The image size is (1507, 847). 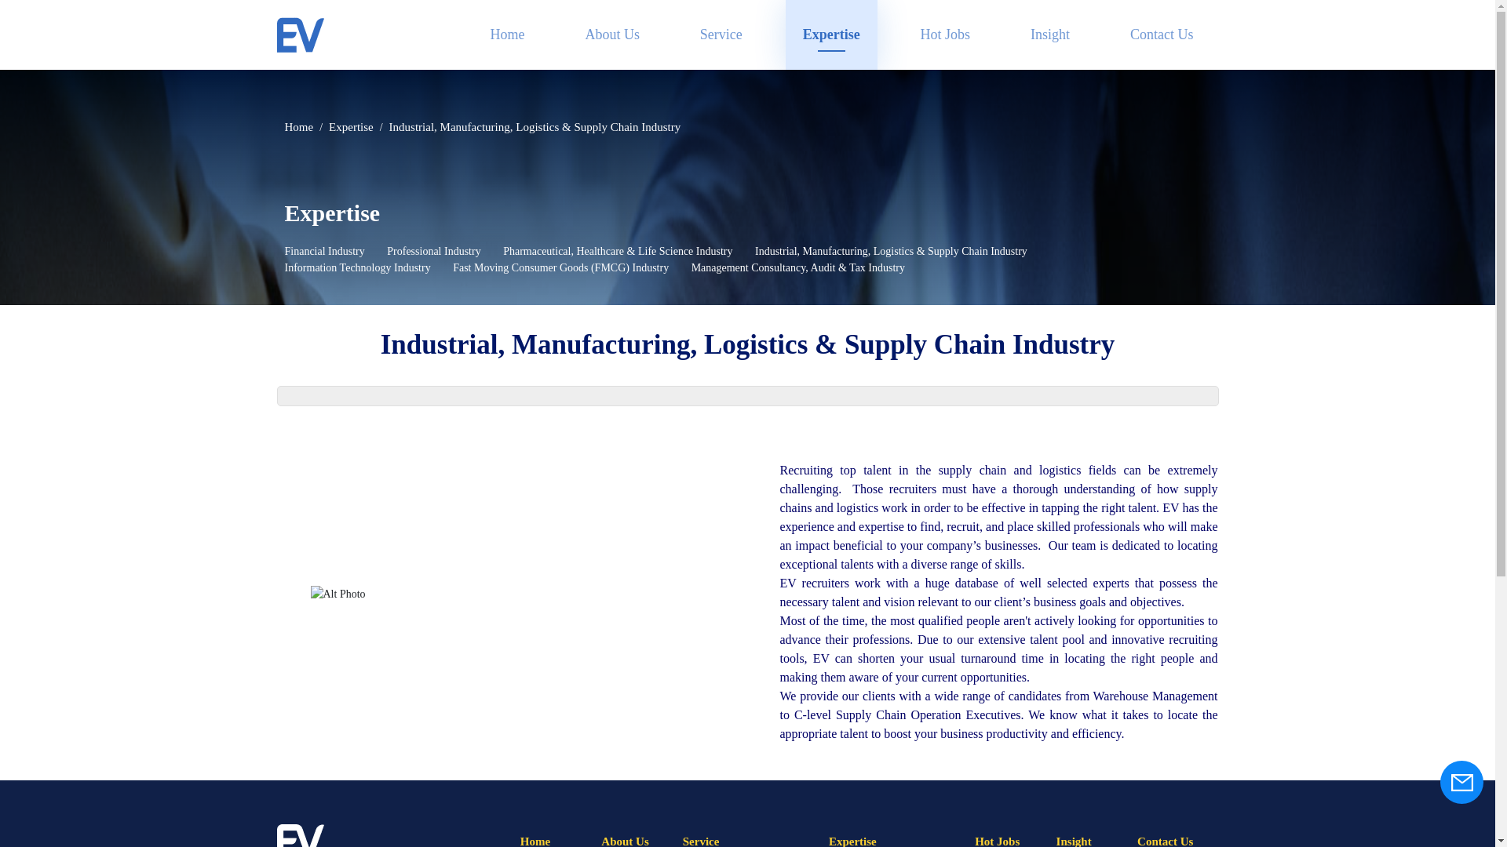 I want to click on Expertise, so click(x=830, y=35).